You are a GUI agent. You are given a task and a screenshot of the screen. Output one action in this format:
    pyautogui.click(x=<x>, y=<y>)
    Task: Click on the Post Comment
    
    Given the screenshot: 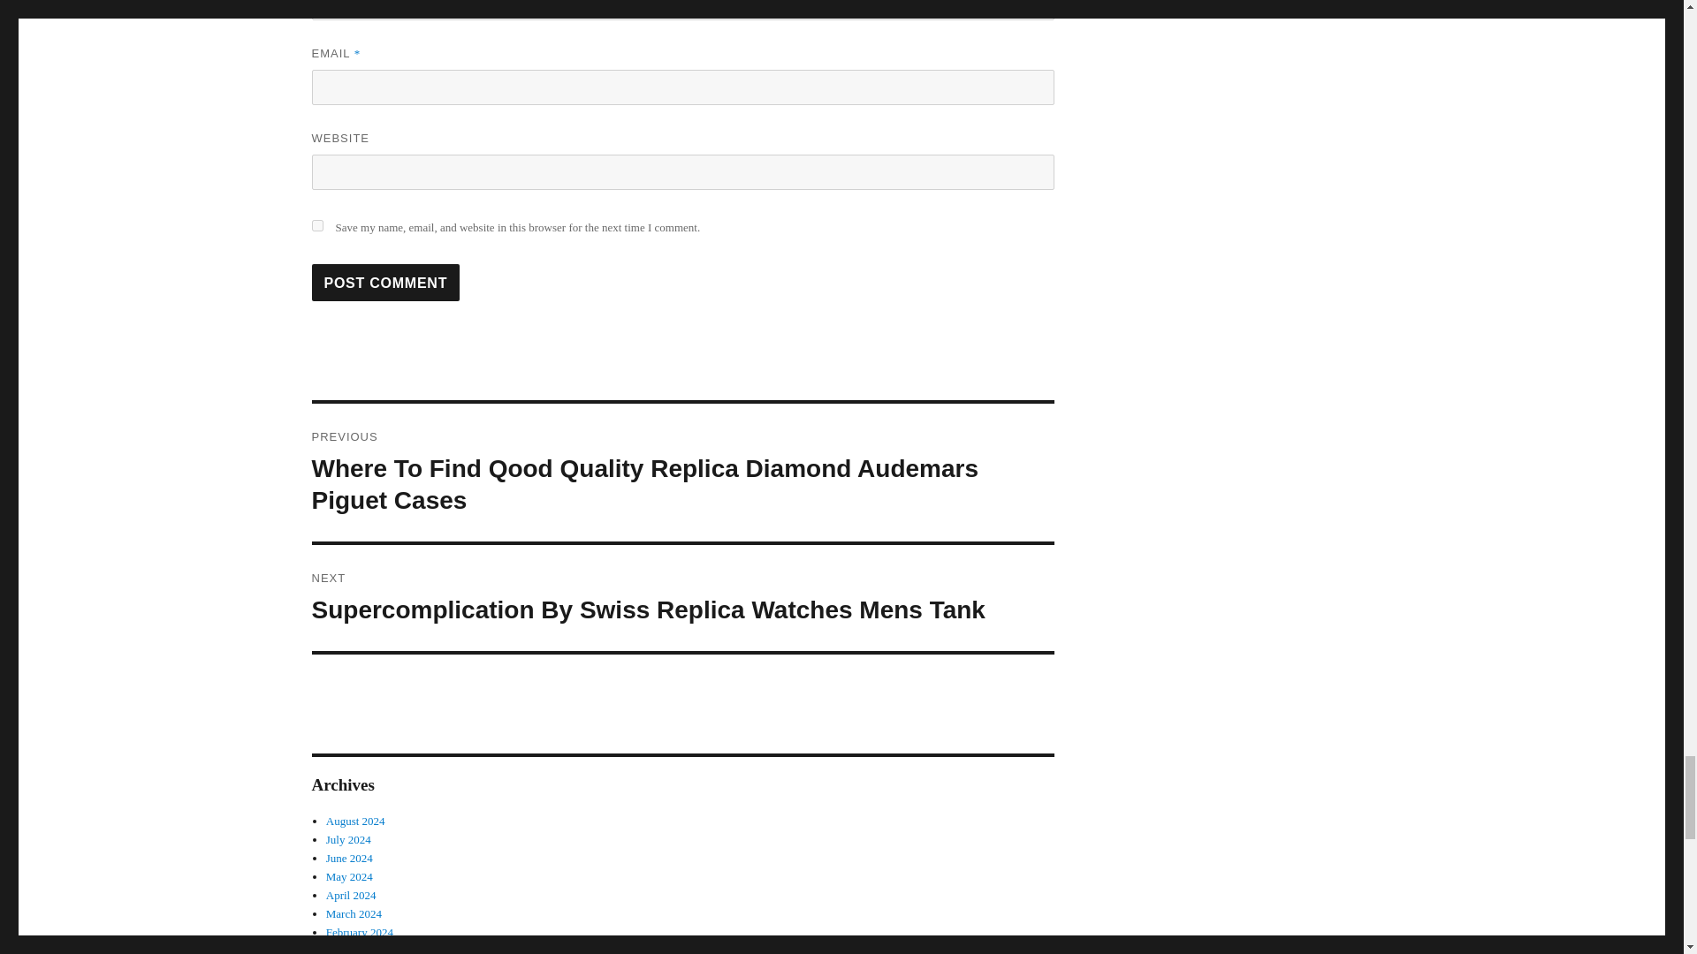 What is the action you would take?
    pyautogui.click(x=385, y=283)
    